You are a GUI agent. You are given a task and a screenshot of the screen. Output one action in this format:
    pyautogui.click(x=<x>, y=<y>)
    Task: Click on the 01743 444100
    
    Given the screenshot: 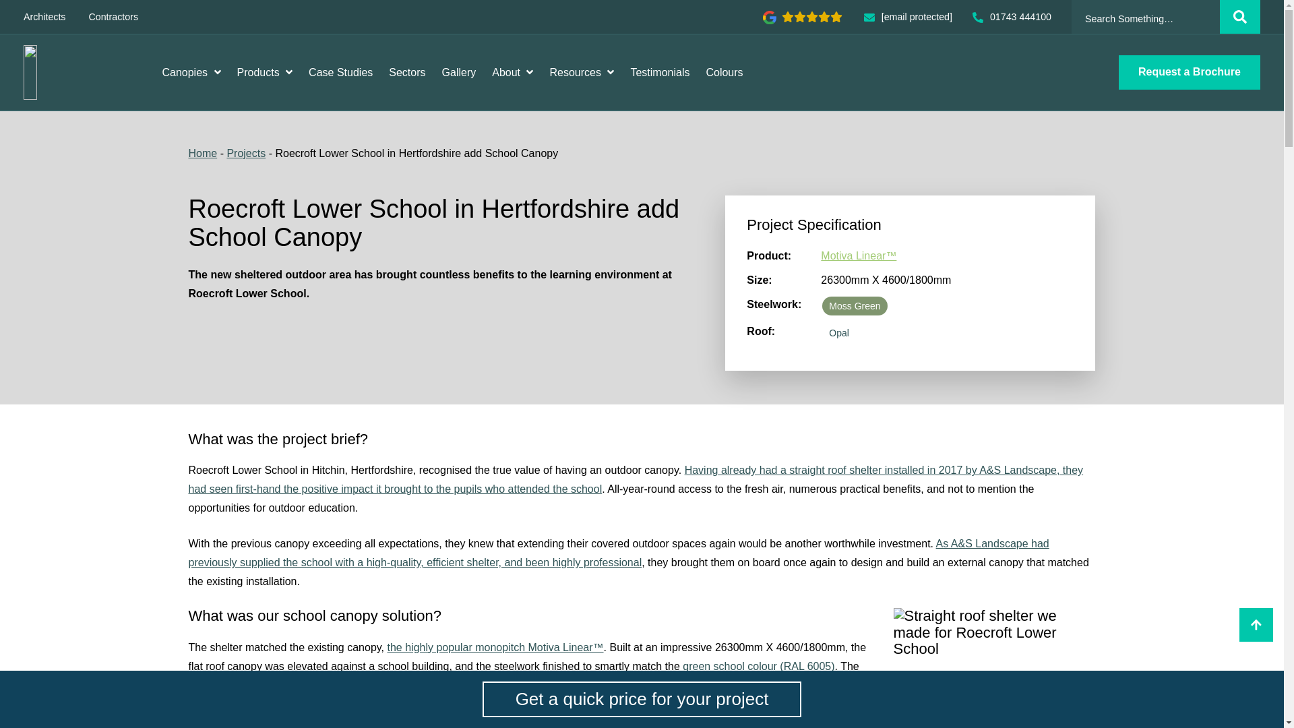 What is the action you would take?
    pyautogui.click(x=1012, y=17)
    